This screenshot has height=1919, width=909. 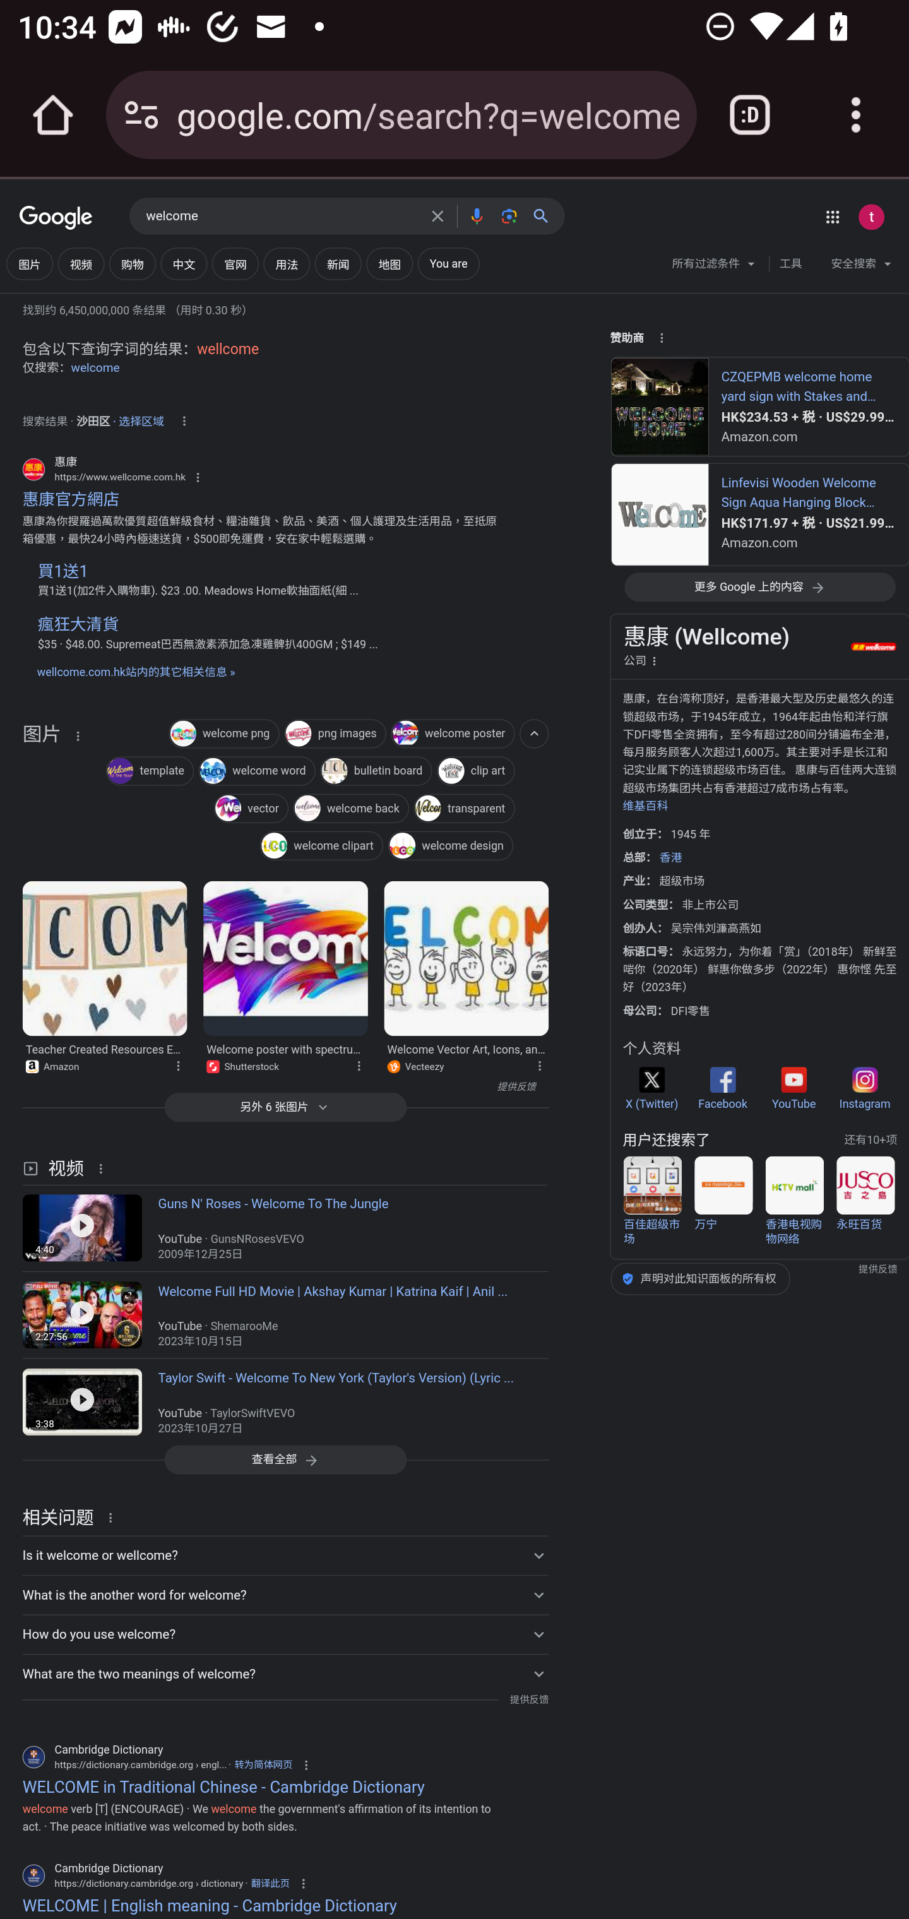 What do you see at coordinates (448, 264) in the screenshot?
I see `添加“You are” You are` at bounding box center [448, 264].